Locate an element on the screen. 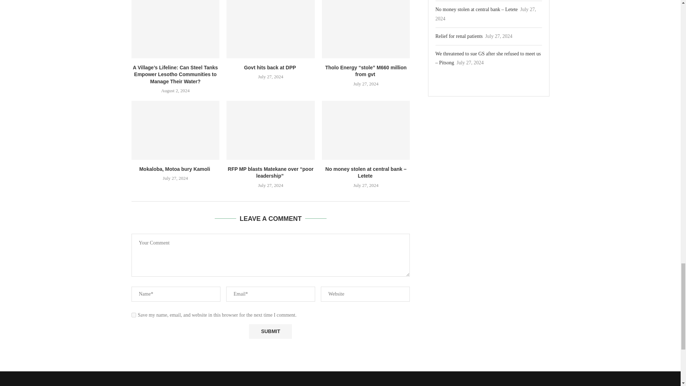 The height and width of the screenshot is (386, 686). yes is located at coordinates (134, 315).